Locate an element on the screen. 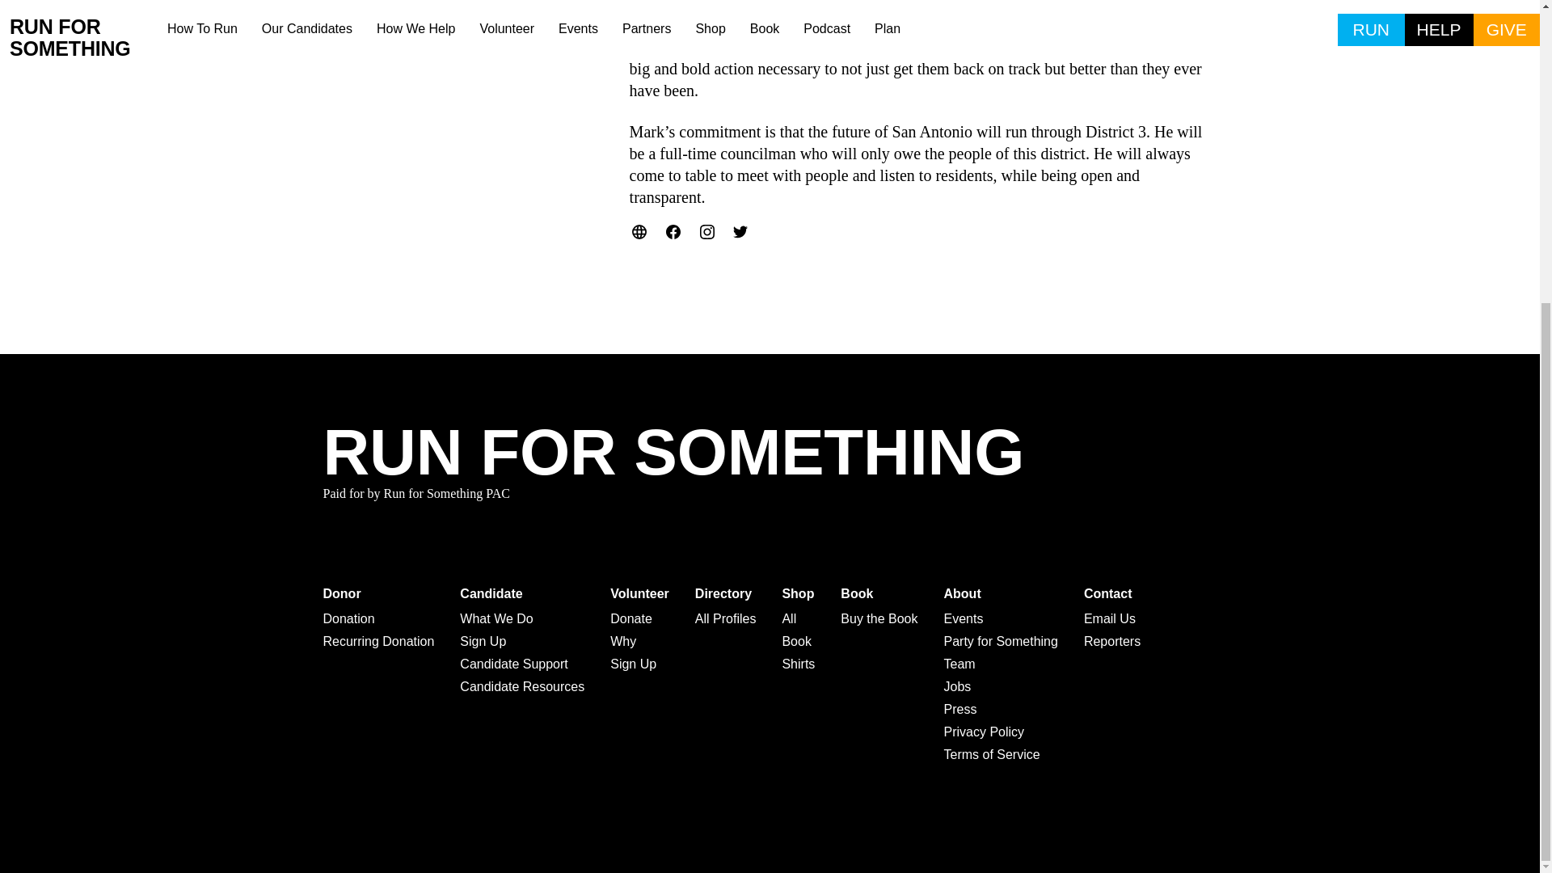 The height and width of the screenshot is (873, 1552). RUN FOR SOMETHING is located at coordinates (673, 453).